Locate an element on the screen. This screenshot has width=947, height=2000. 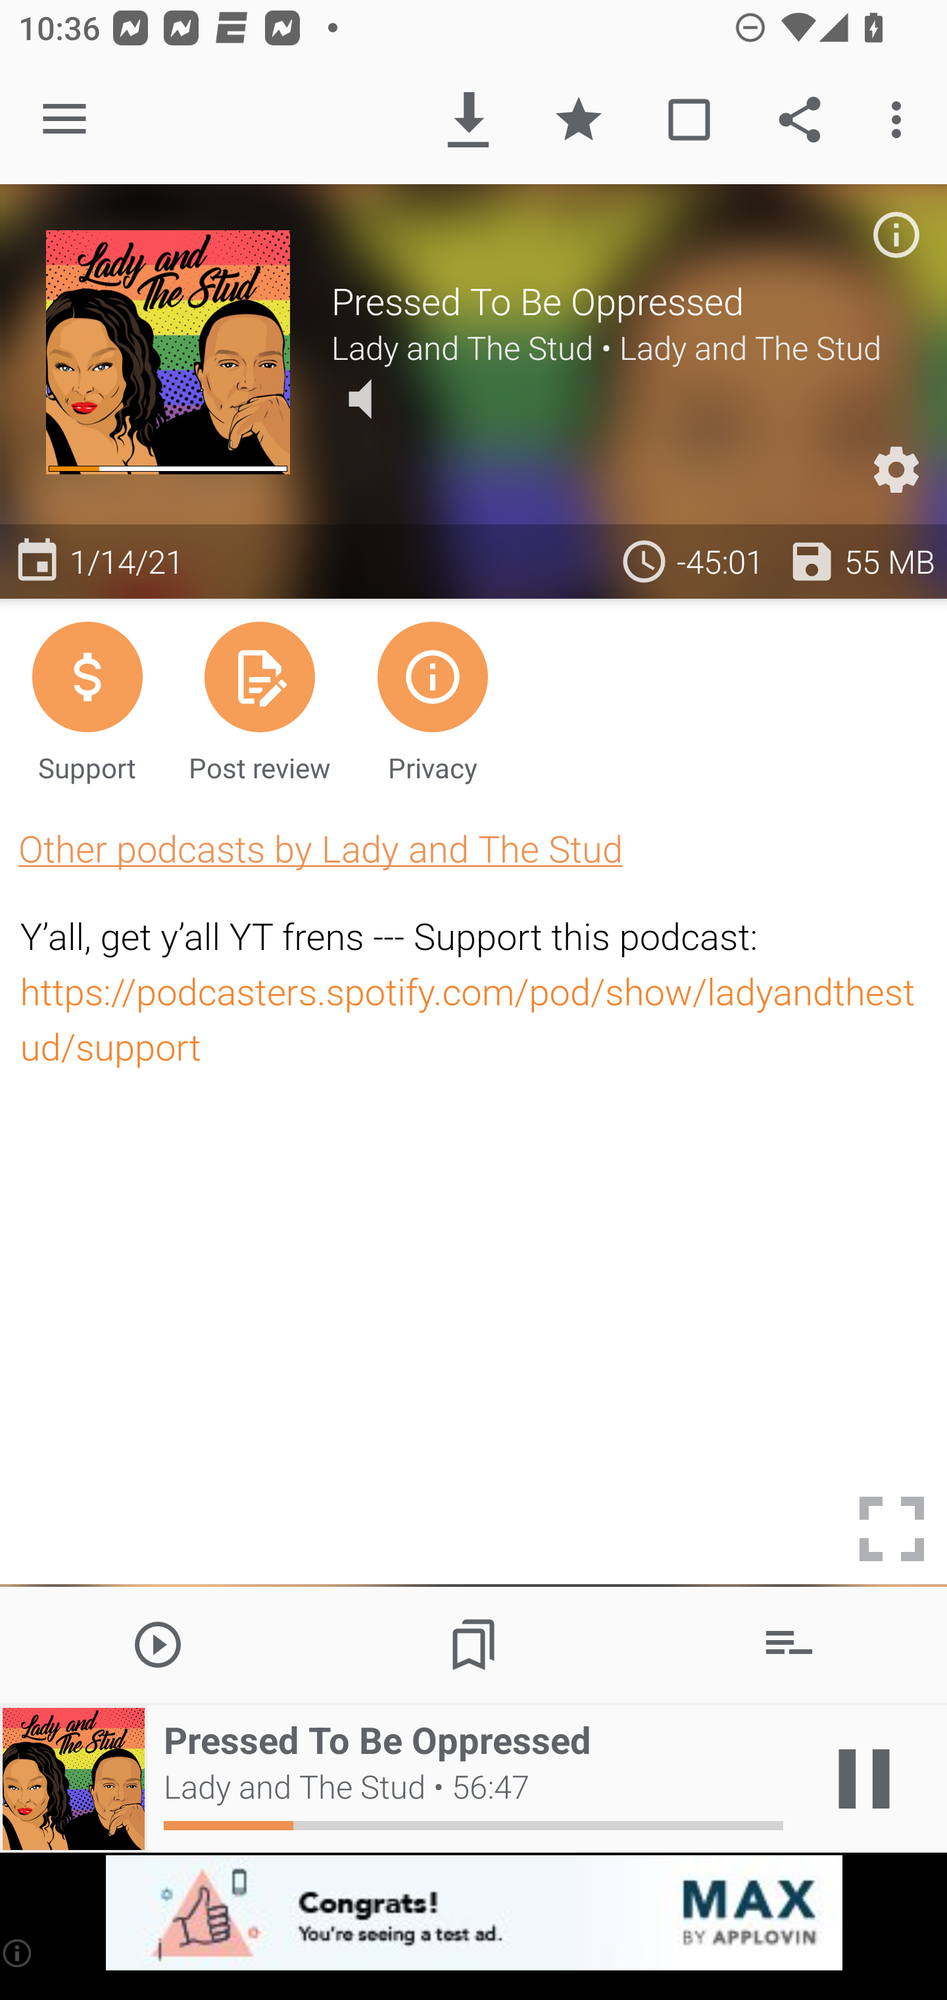
Post review is located at coordinates (259, 701).